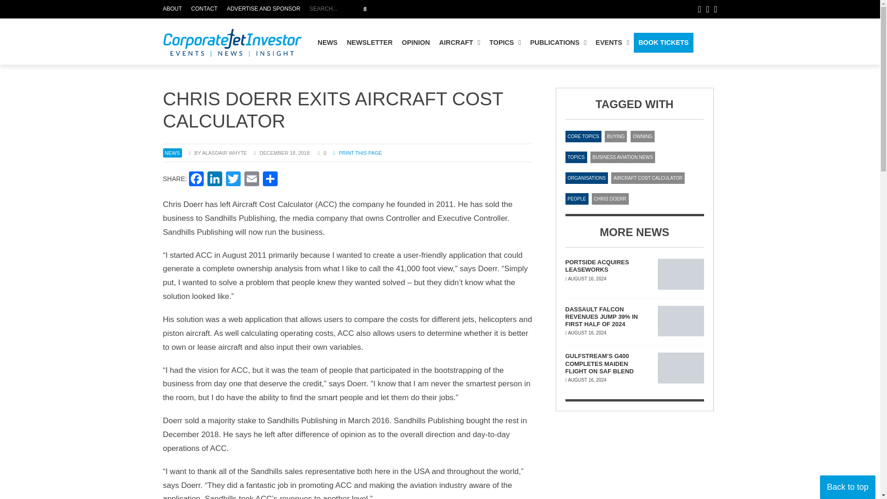  I want to click on EVENTS, so click(612, 43).